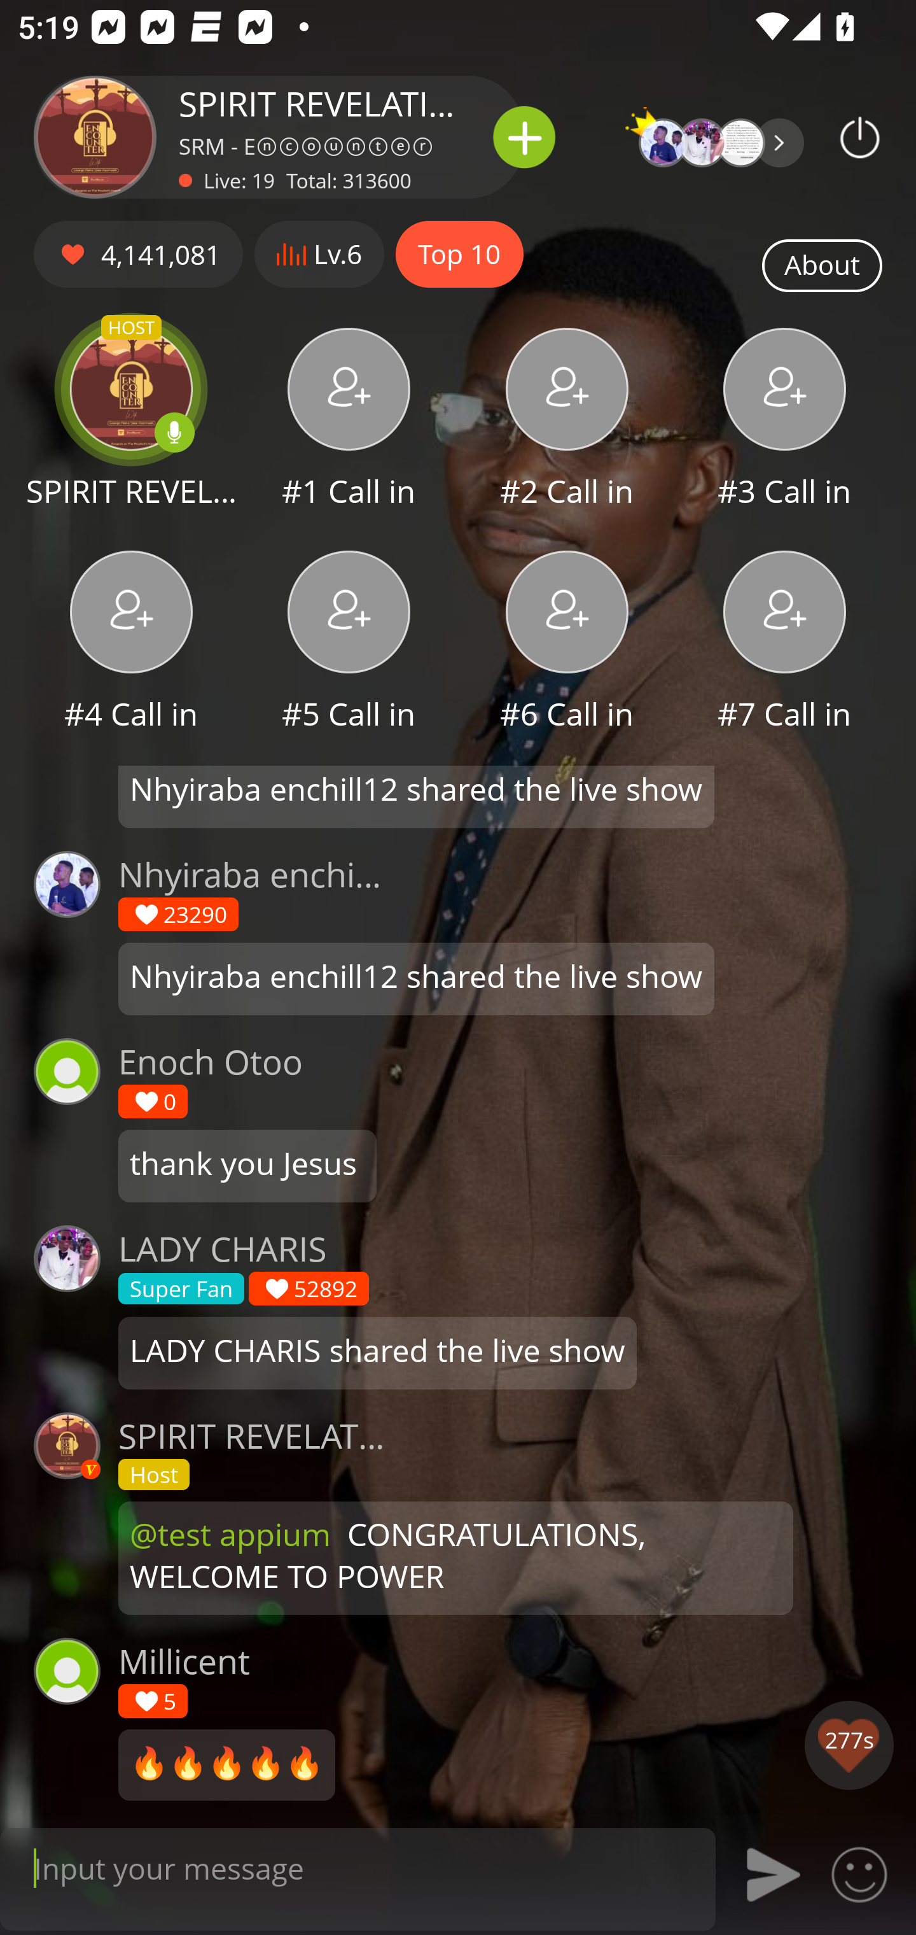 This screenshot has height=1935, width=916. Describe the element at coordinates (357, 1868) in the screenshot. I see `Input your message` at that location.